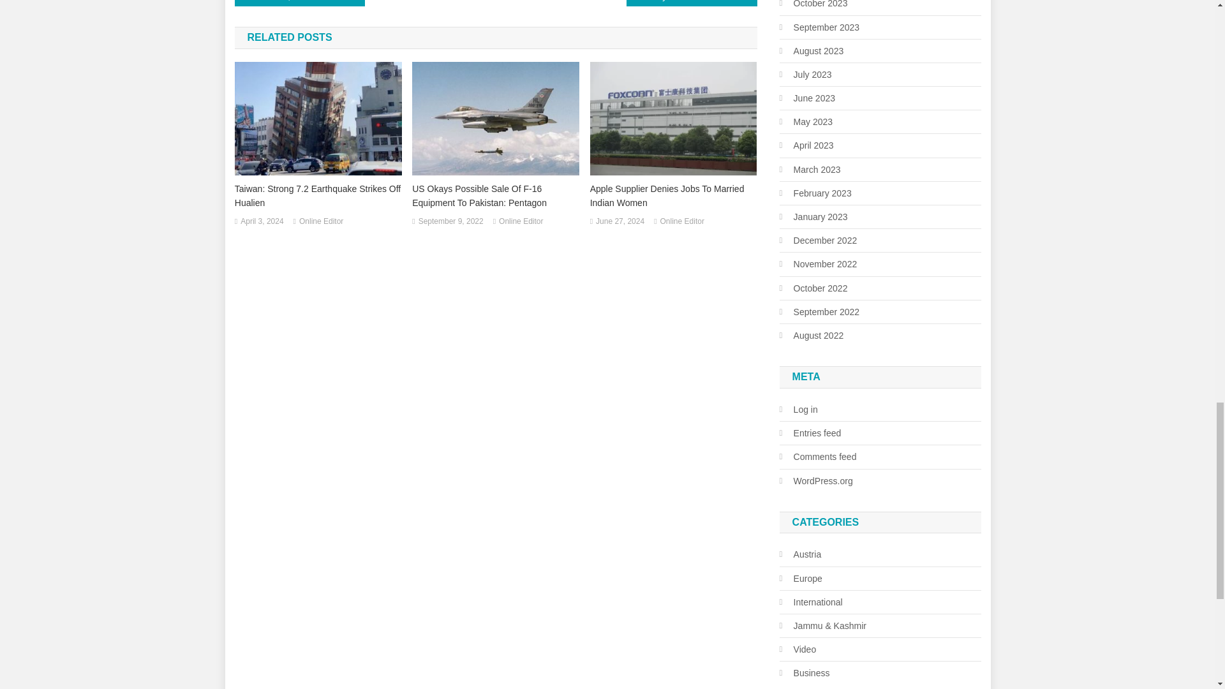 This screenshot has height=689, width=1225. Describe the element at coordinates (262, 221) in the screenshot. I see `April 3, 2024` at that location.